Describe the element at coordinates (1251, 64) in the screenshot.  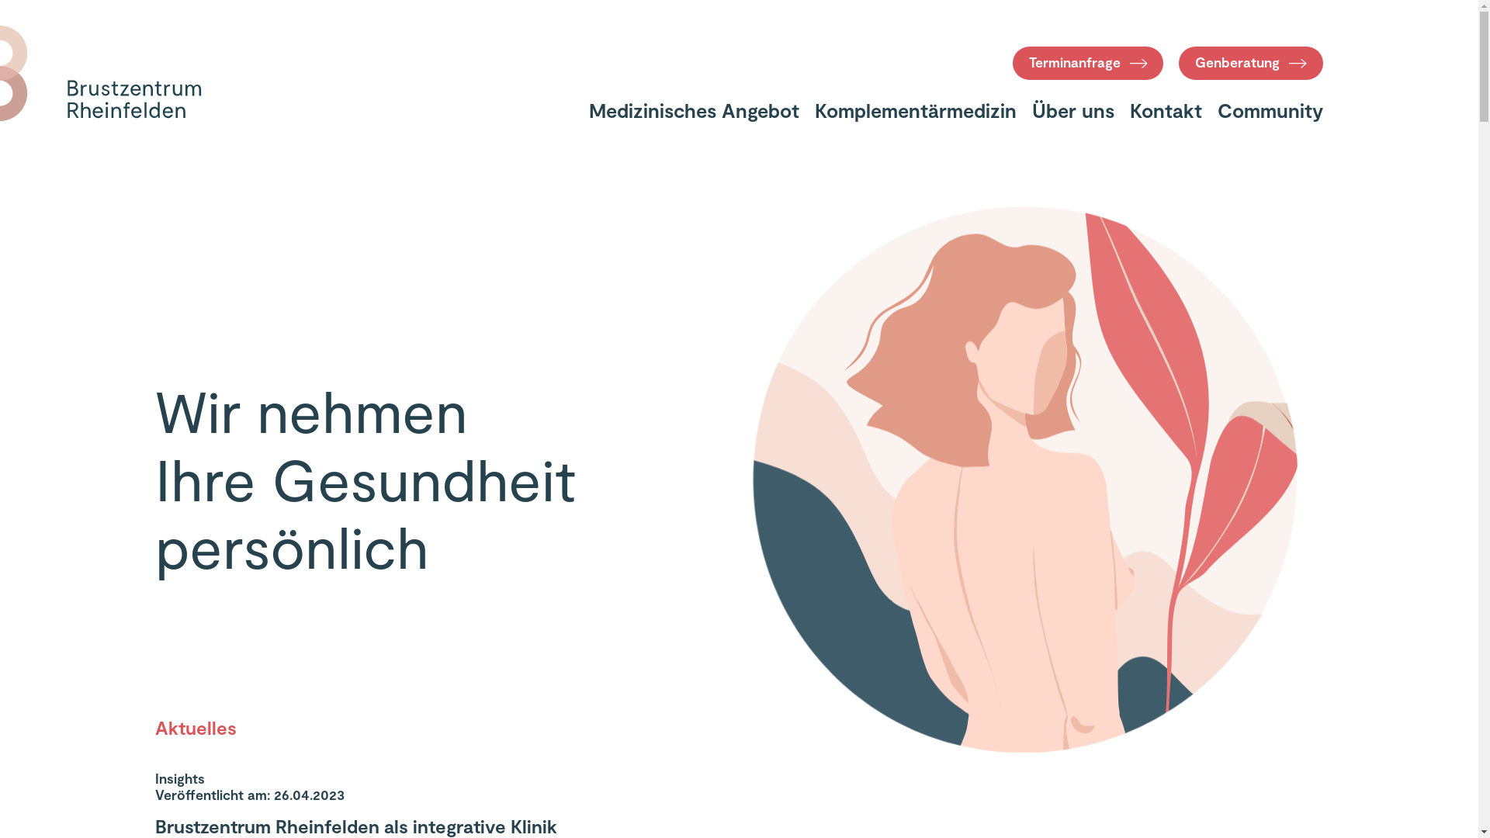
I see `Genberatung` at that location.